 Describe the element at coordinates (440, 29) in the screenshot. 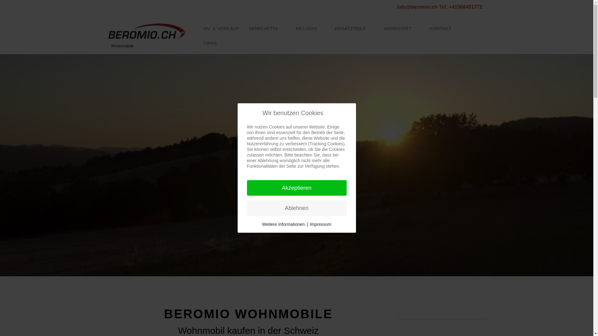

I see `KONTAKT` at that location.